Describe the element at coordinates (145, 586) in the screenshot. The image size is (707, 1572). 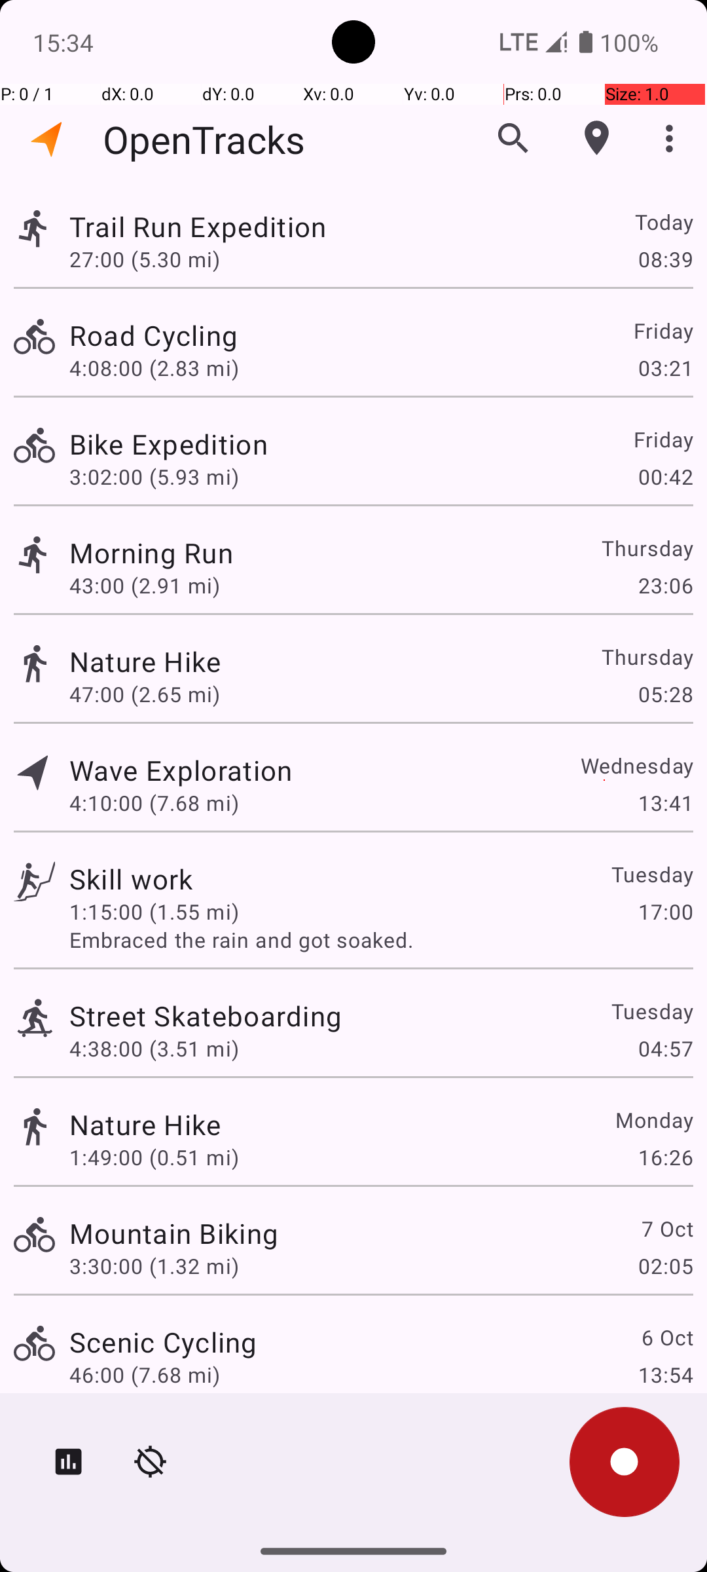
I see `43:00 (2.91 mi)` at that location.